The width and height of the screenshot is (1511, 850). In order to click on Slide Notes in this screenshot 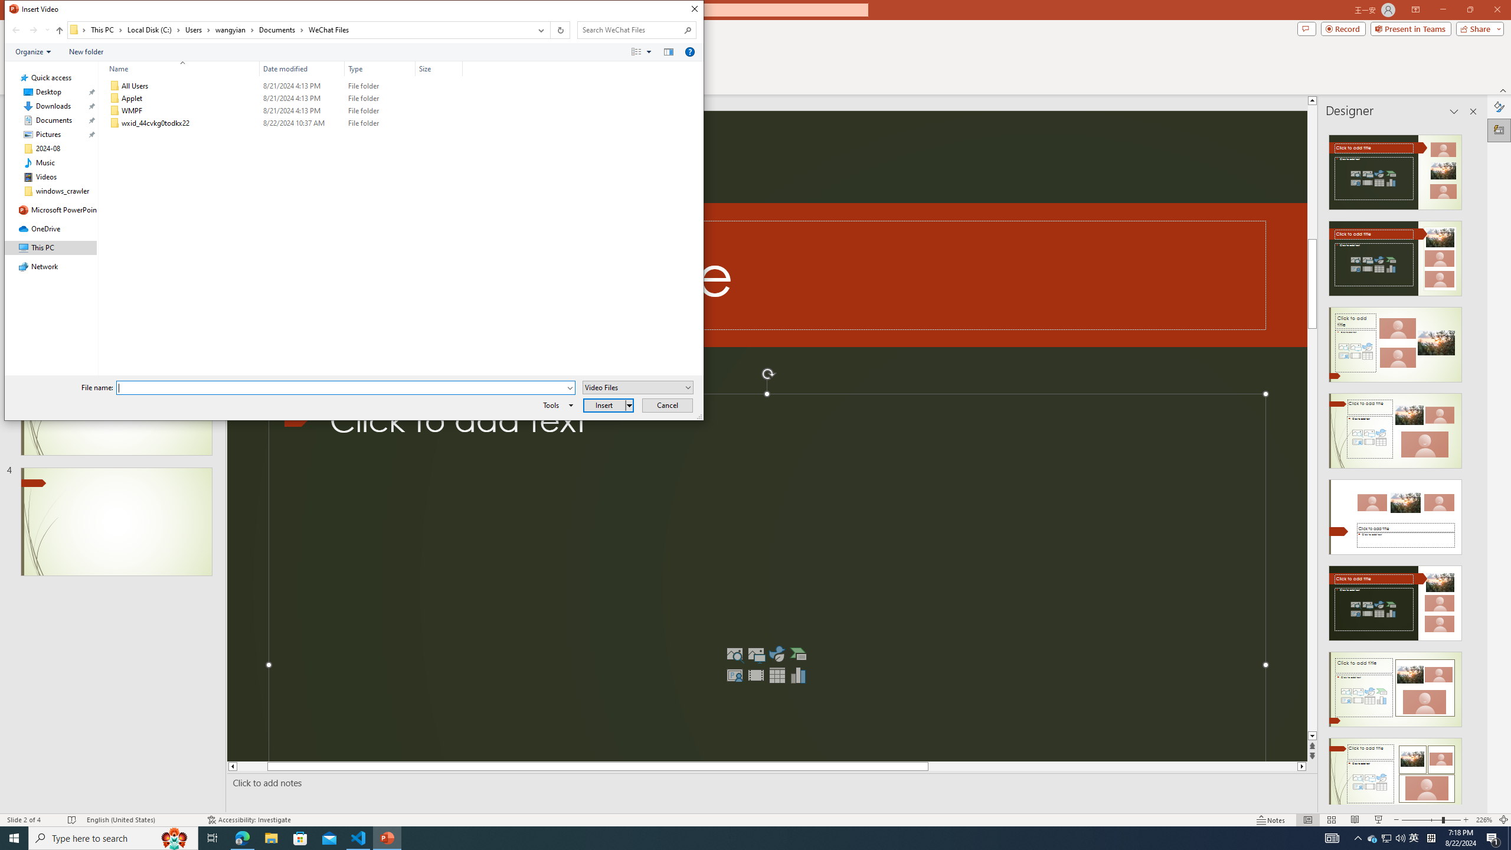, I will do `click(770, 783)`.